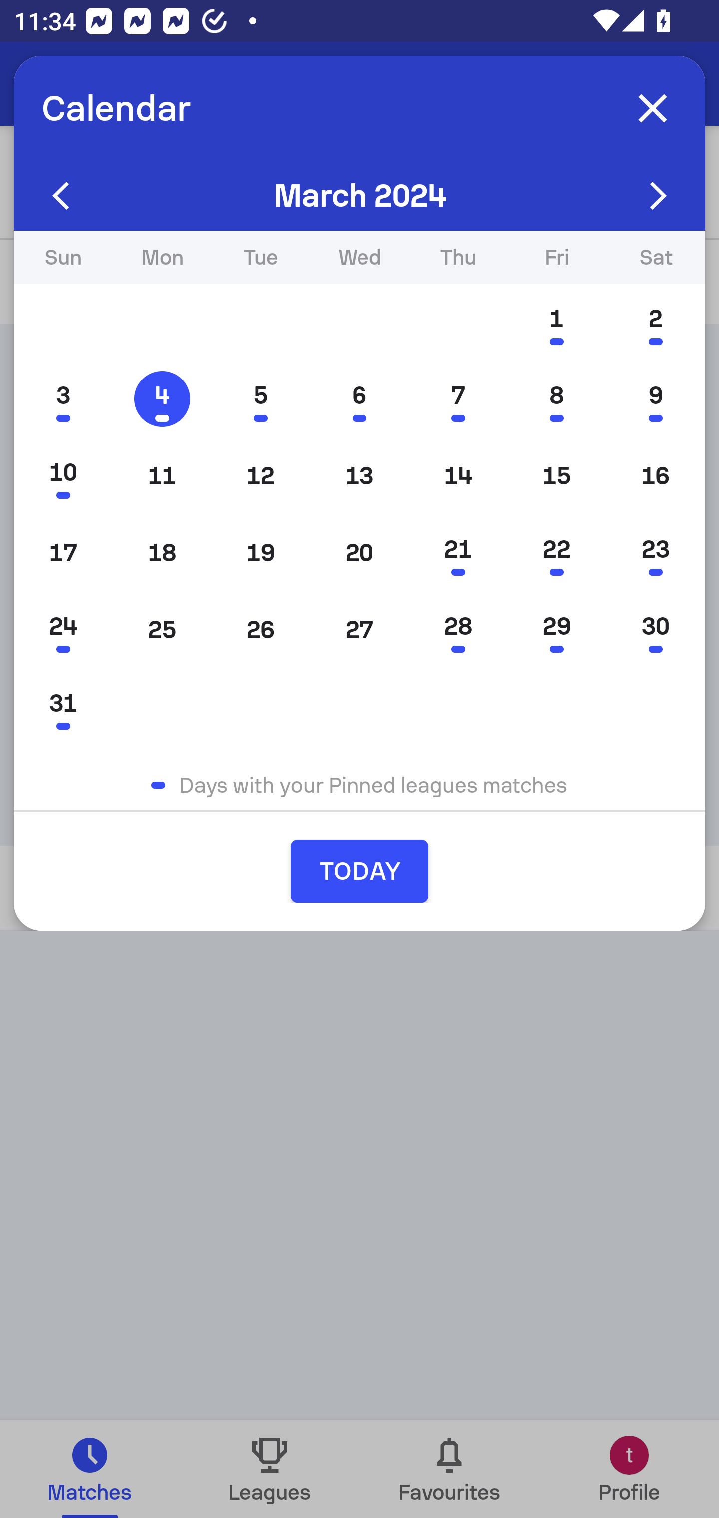 Image resolution: width=719 pixels, height=1518 pixels. What do you see at coordinates (359, 399) in the screenshot?
I see `6` at bounding box center [359, 399].